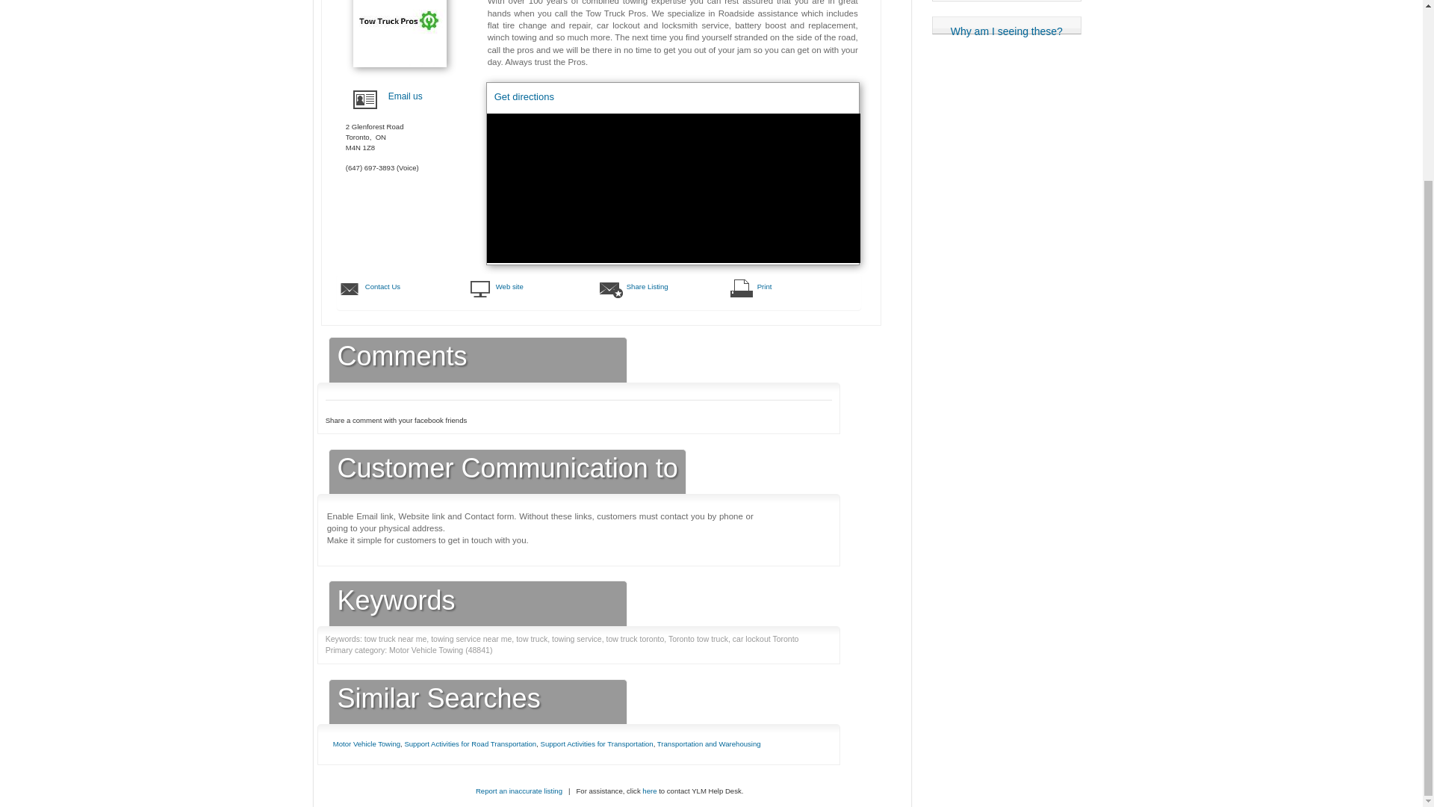 This screenshot has height=807, width=1434. What do you see at coordinates (524, 105) in the screenshot?
I see `Get directions` at bounding box center [524, 105].